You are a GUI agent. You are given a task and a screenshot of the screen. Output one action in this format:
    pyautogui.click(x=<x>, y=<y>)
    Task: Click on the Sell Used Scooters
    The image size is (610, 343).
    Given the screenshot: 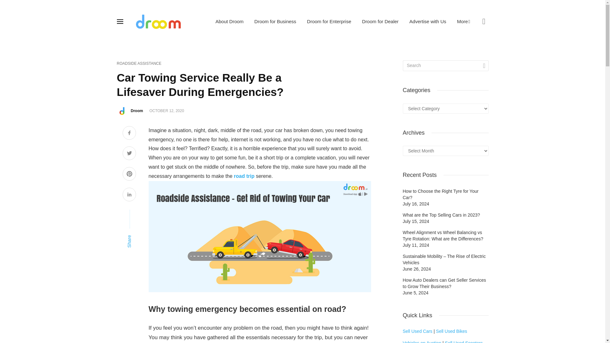 What is the action you would take?
    pyautogui.click(x=463, y=342)
    